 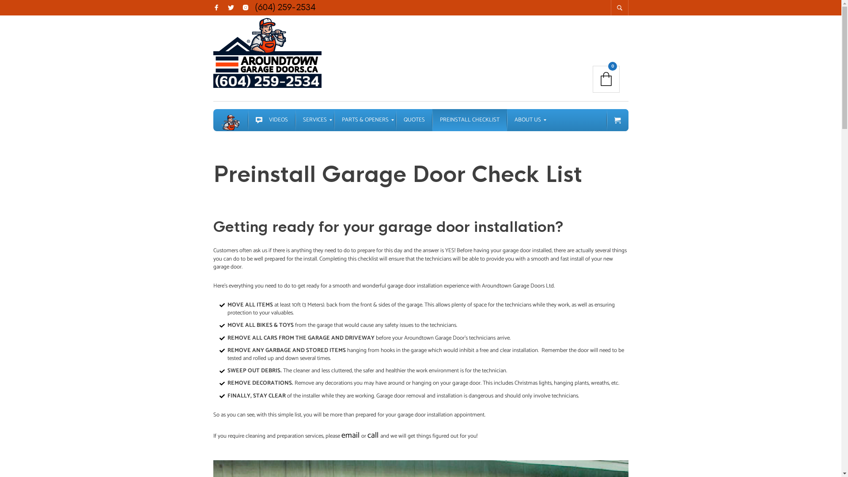 What do you see at coordinates (606, 79) in the screenshot?
I see `0` at bounding box center [606, 79].